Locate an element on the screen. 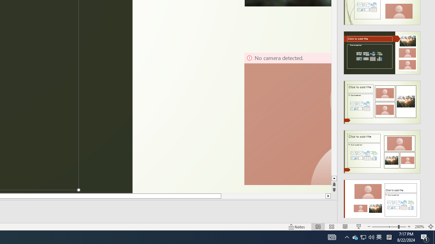  Page down is located at coordinates (334, 96).